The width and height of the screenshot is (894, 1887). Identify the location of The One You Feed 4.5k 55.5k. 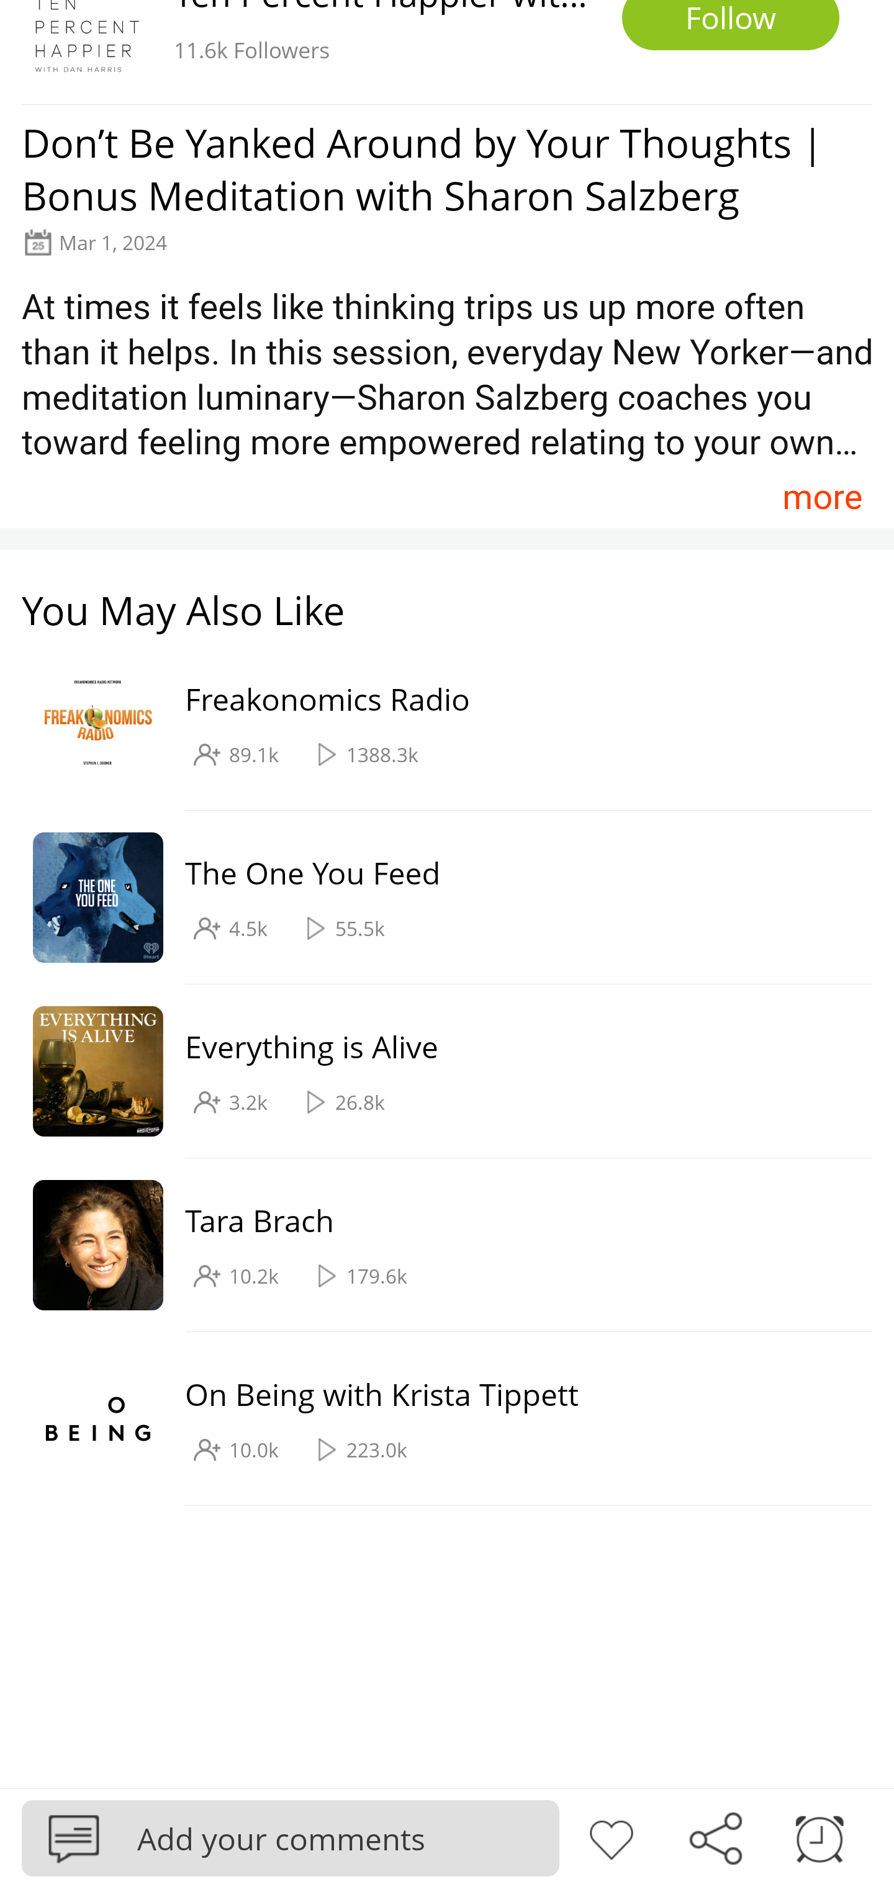
(436, 898).